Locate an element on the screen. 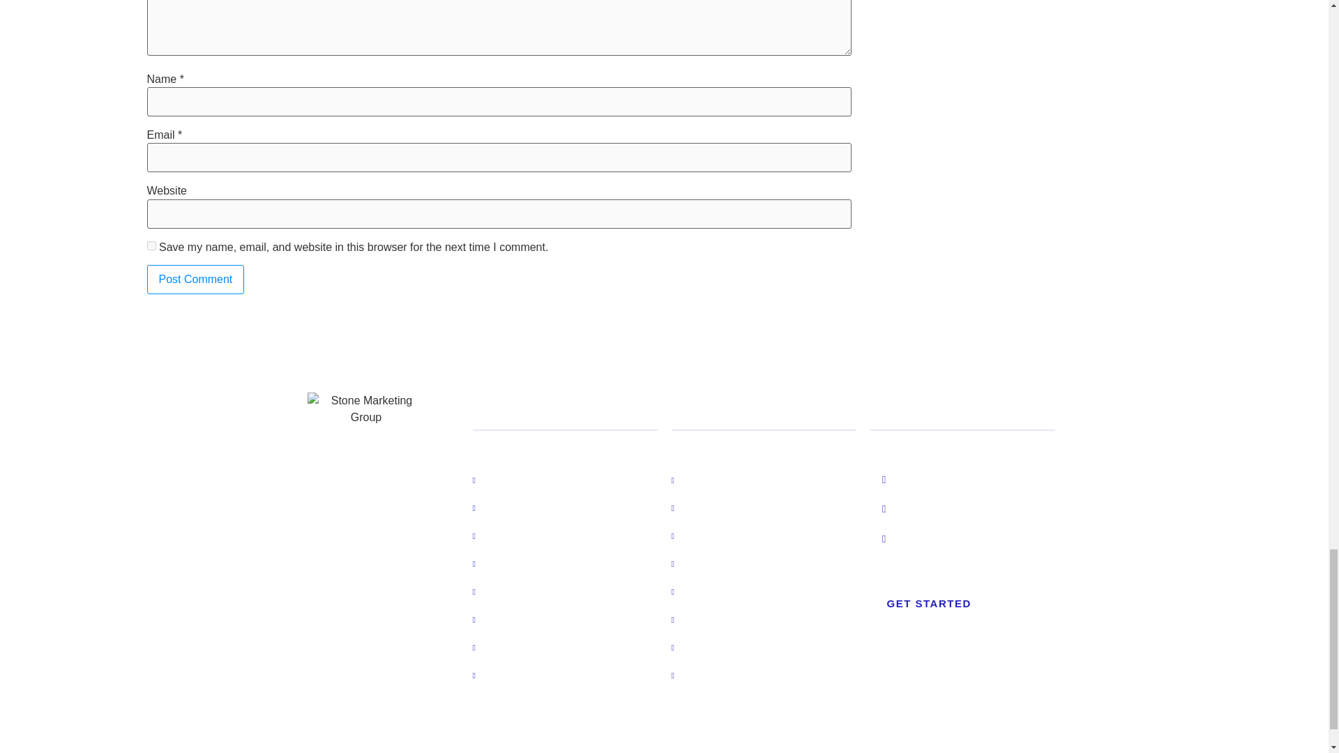 This screenshot has width=1339, height=753. Client Testimonials is located at coordinates (526, 591).